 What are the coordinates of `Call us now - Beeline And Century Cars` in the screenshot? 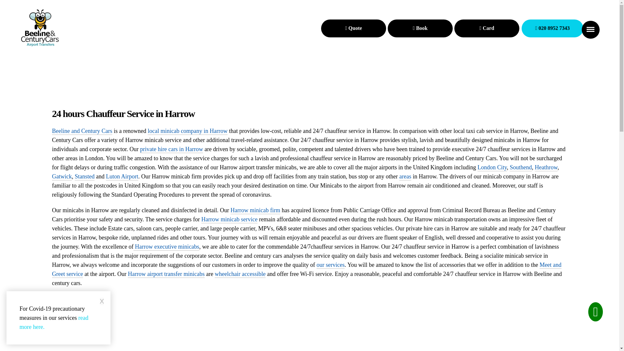 It's located at (552, 28).